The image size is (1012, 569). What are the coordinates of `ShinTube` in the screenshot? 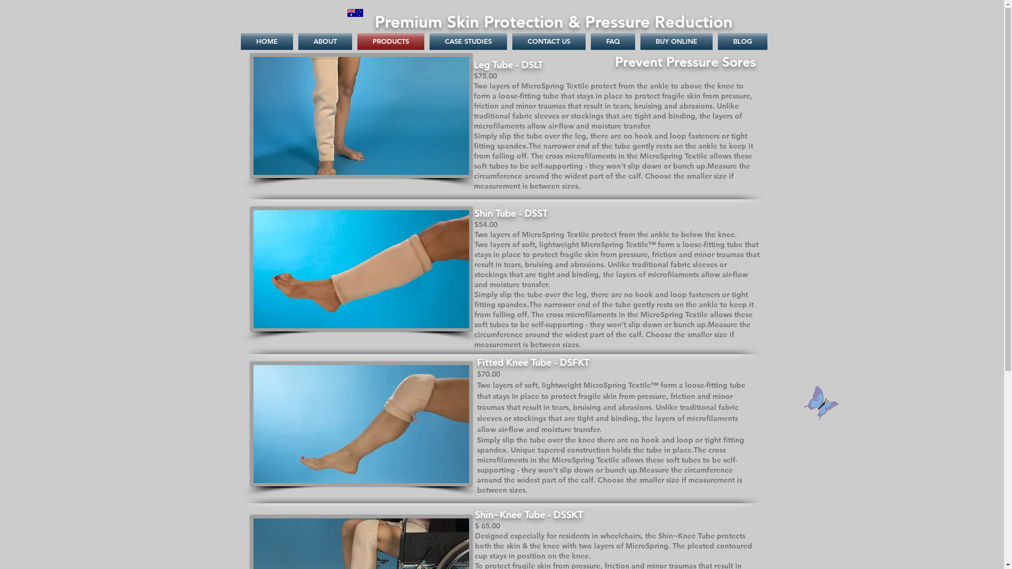 It's located at (361, 269).